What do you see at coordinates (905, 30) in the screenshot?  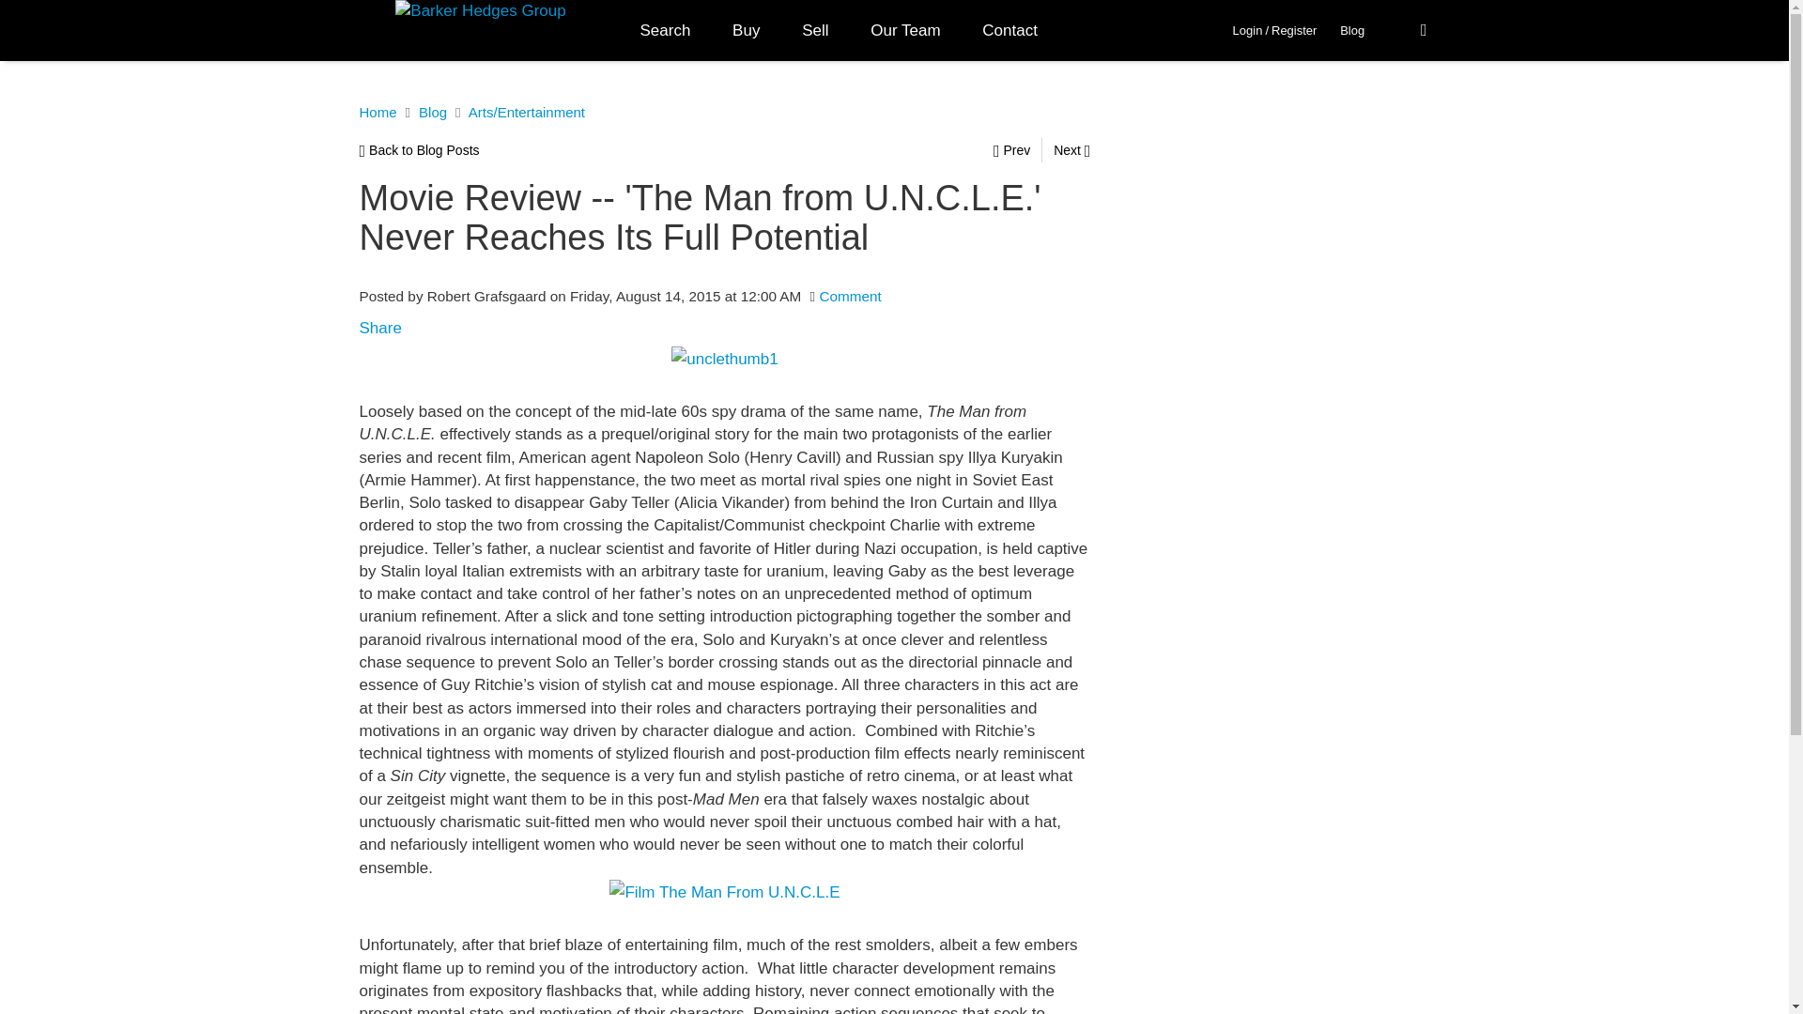 I see `Our Team` at bounding box center [905, 30].